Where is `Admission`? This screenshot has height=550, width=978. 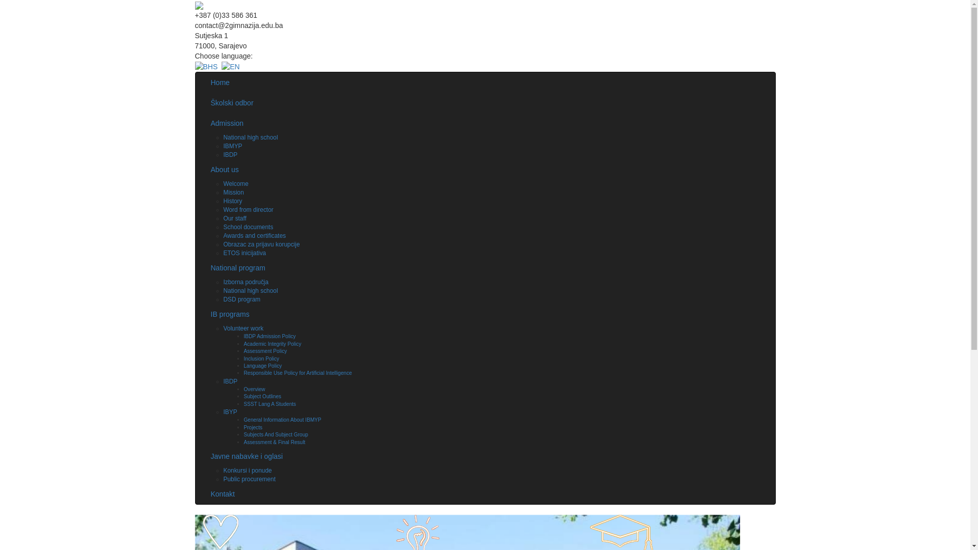
Admission is located at coordinates (485, 123).